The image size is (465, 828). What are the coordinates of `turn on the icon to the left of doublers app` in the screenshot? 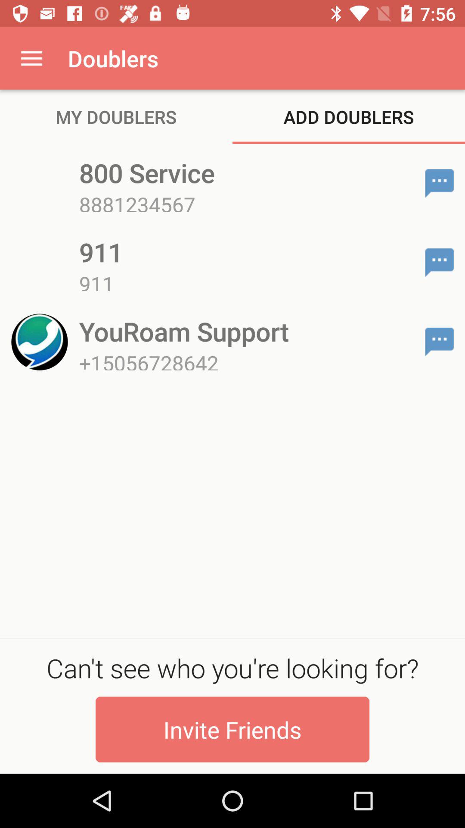 It's located at (31, 58).